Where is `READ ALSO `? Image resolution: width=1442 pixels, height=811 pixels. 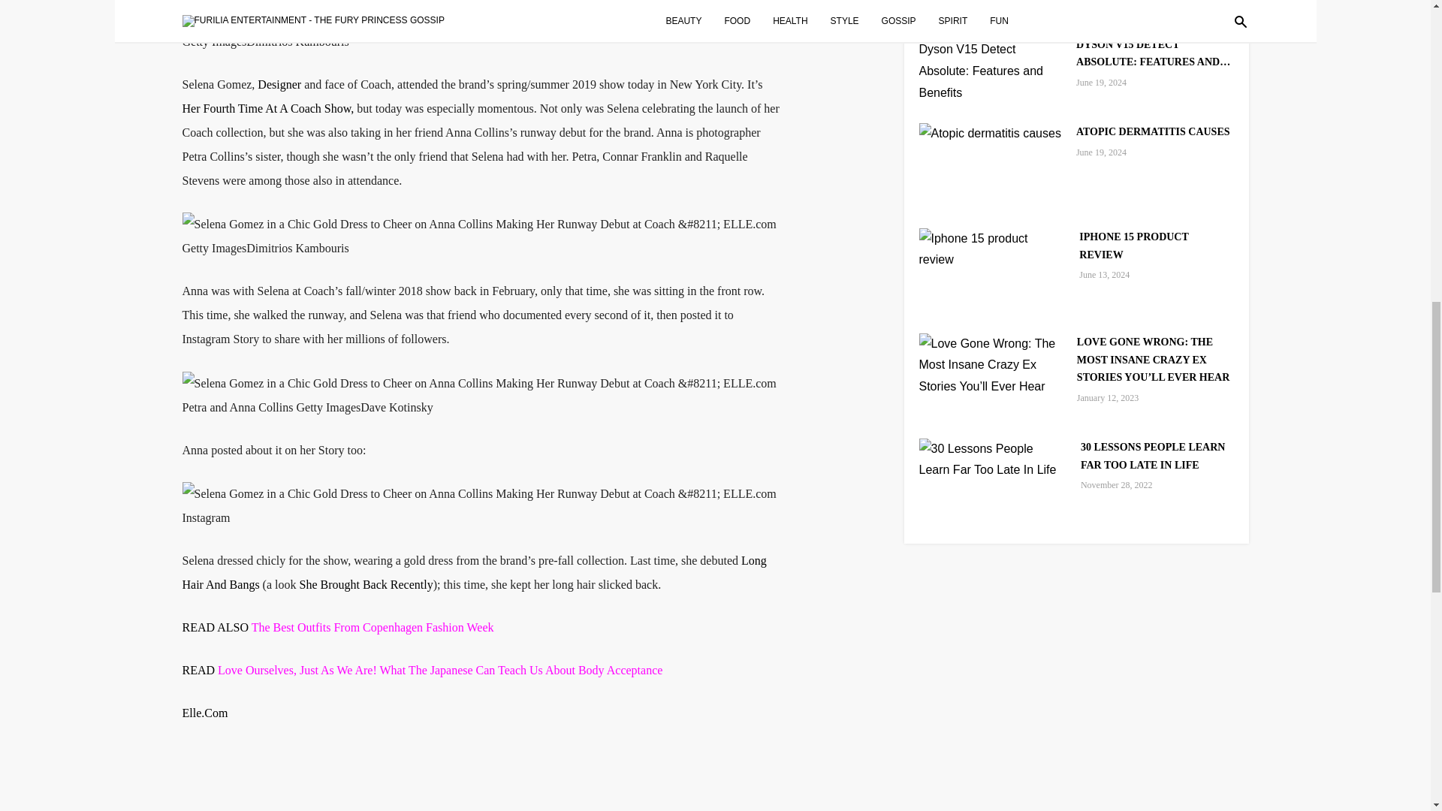 READ ALSO  is located at coordinates (216, 627).